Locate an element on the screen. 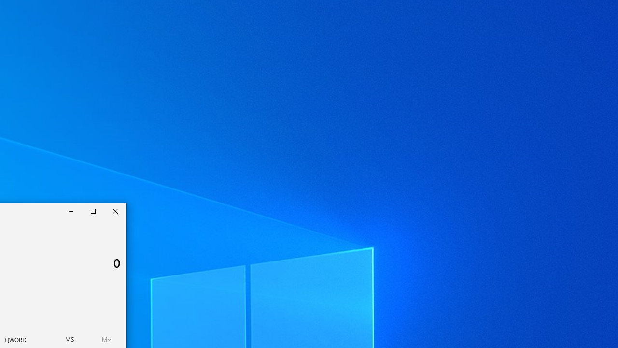 This screenshot has width=618, height=348. Minimize Calculator is located at coordinates (71, 211).